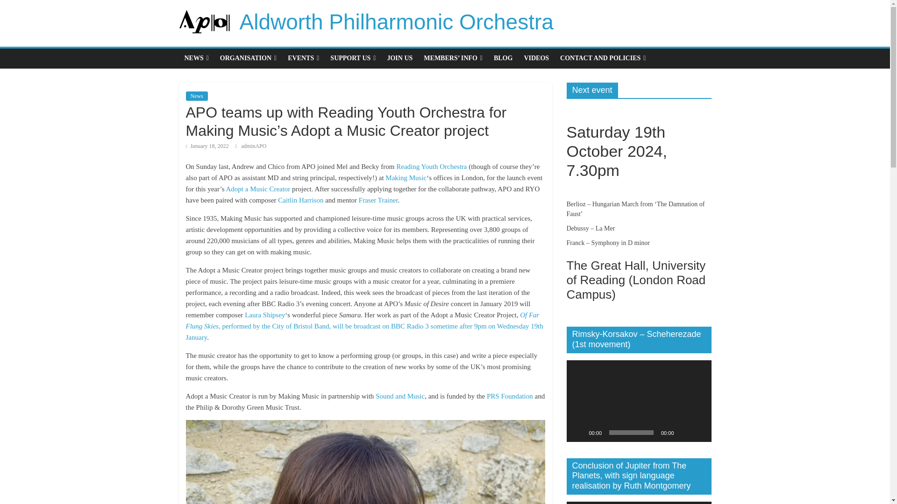 Image resolution: width=897 pixels, height=504 pixels. I want to click on BLOG, so click(503, 58).